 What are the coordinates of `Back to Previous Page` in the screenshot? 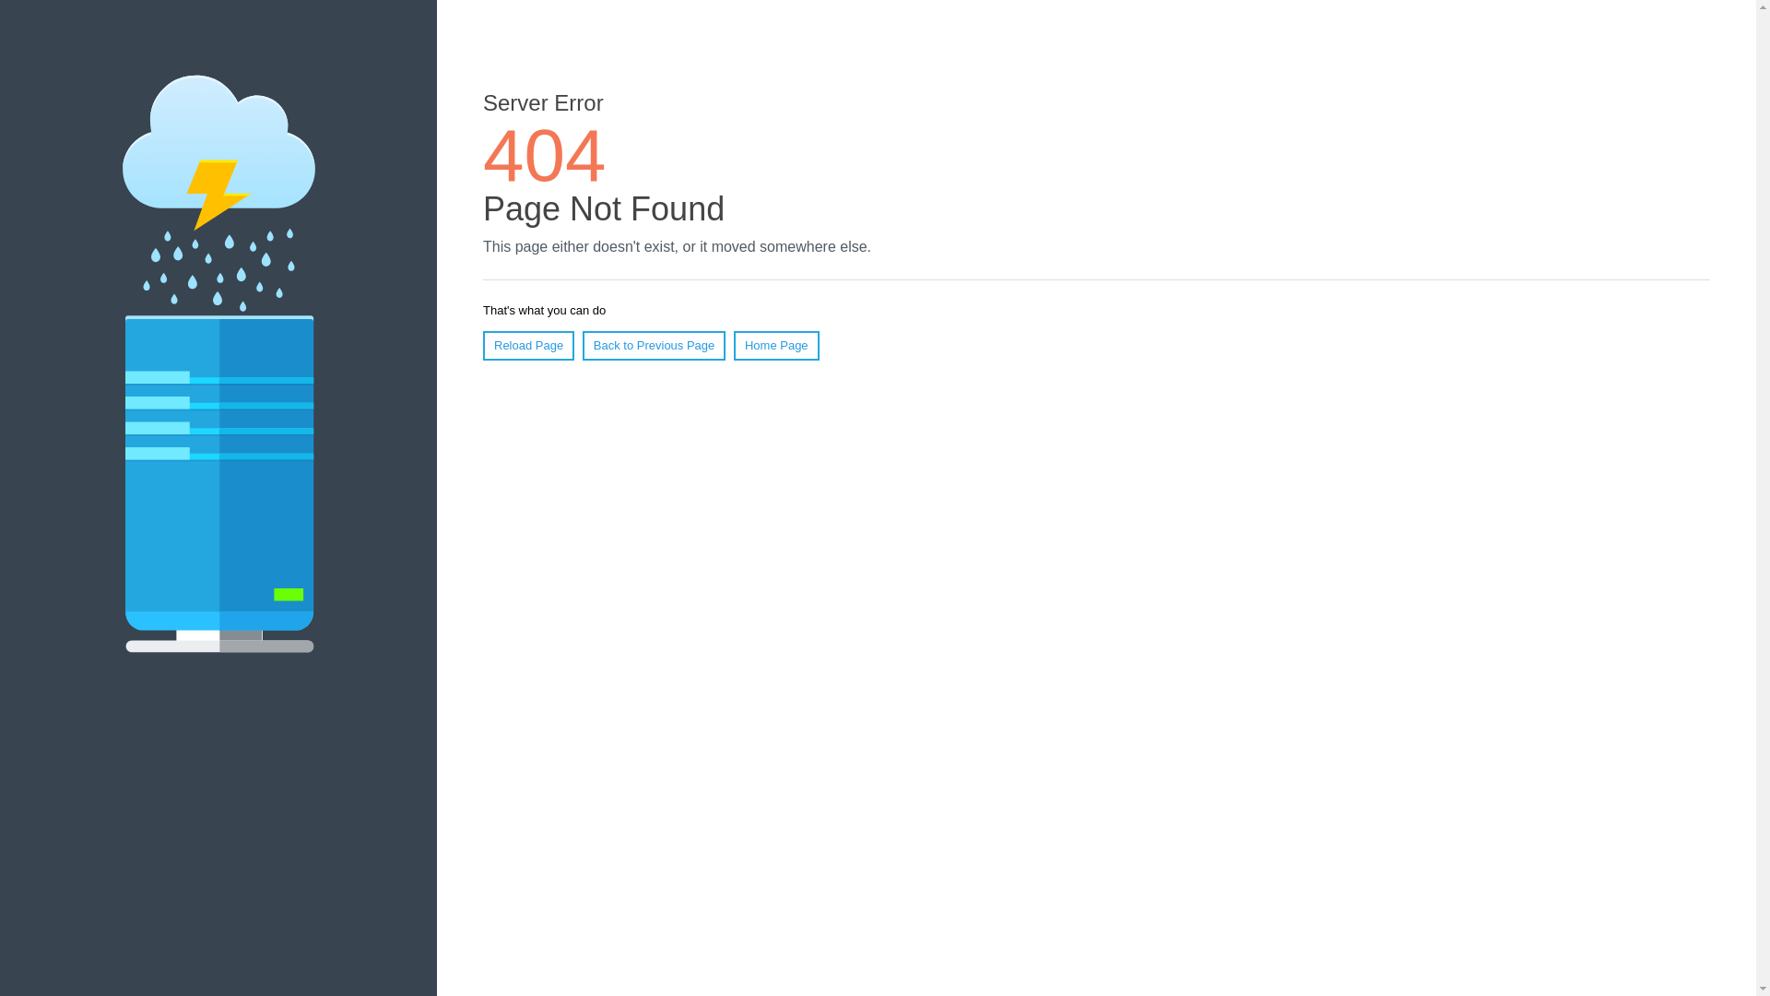 It's located at (655, 346).